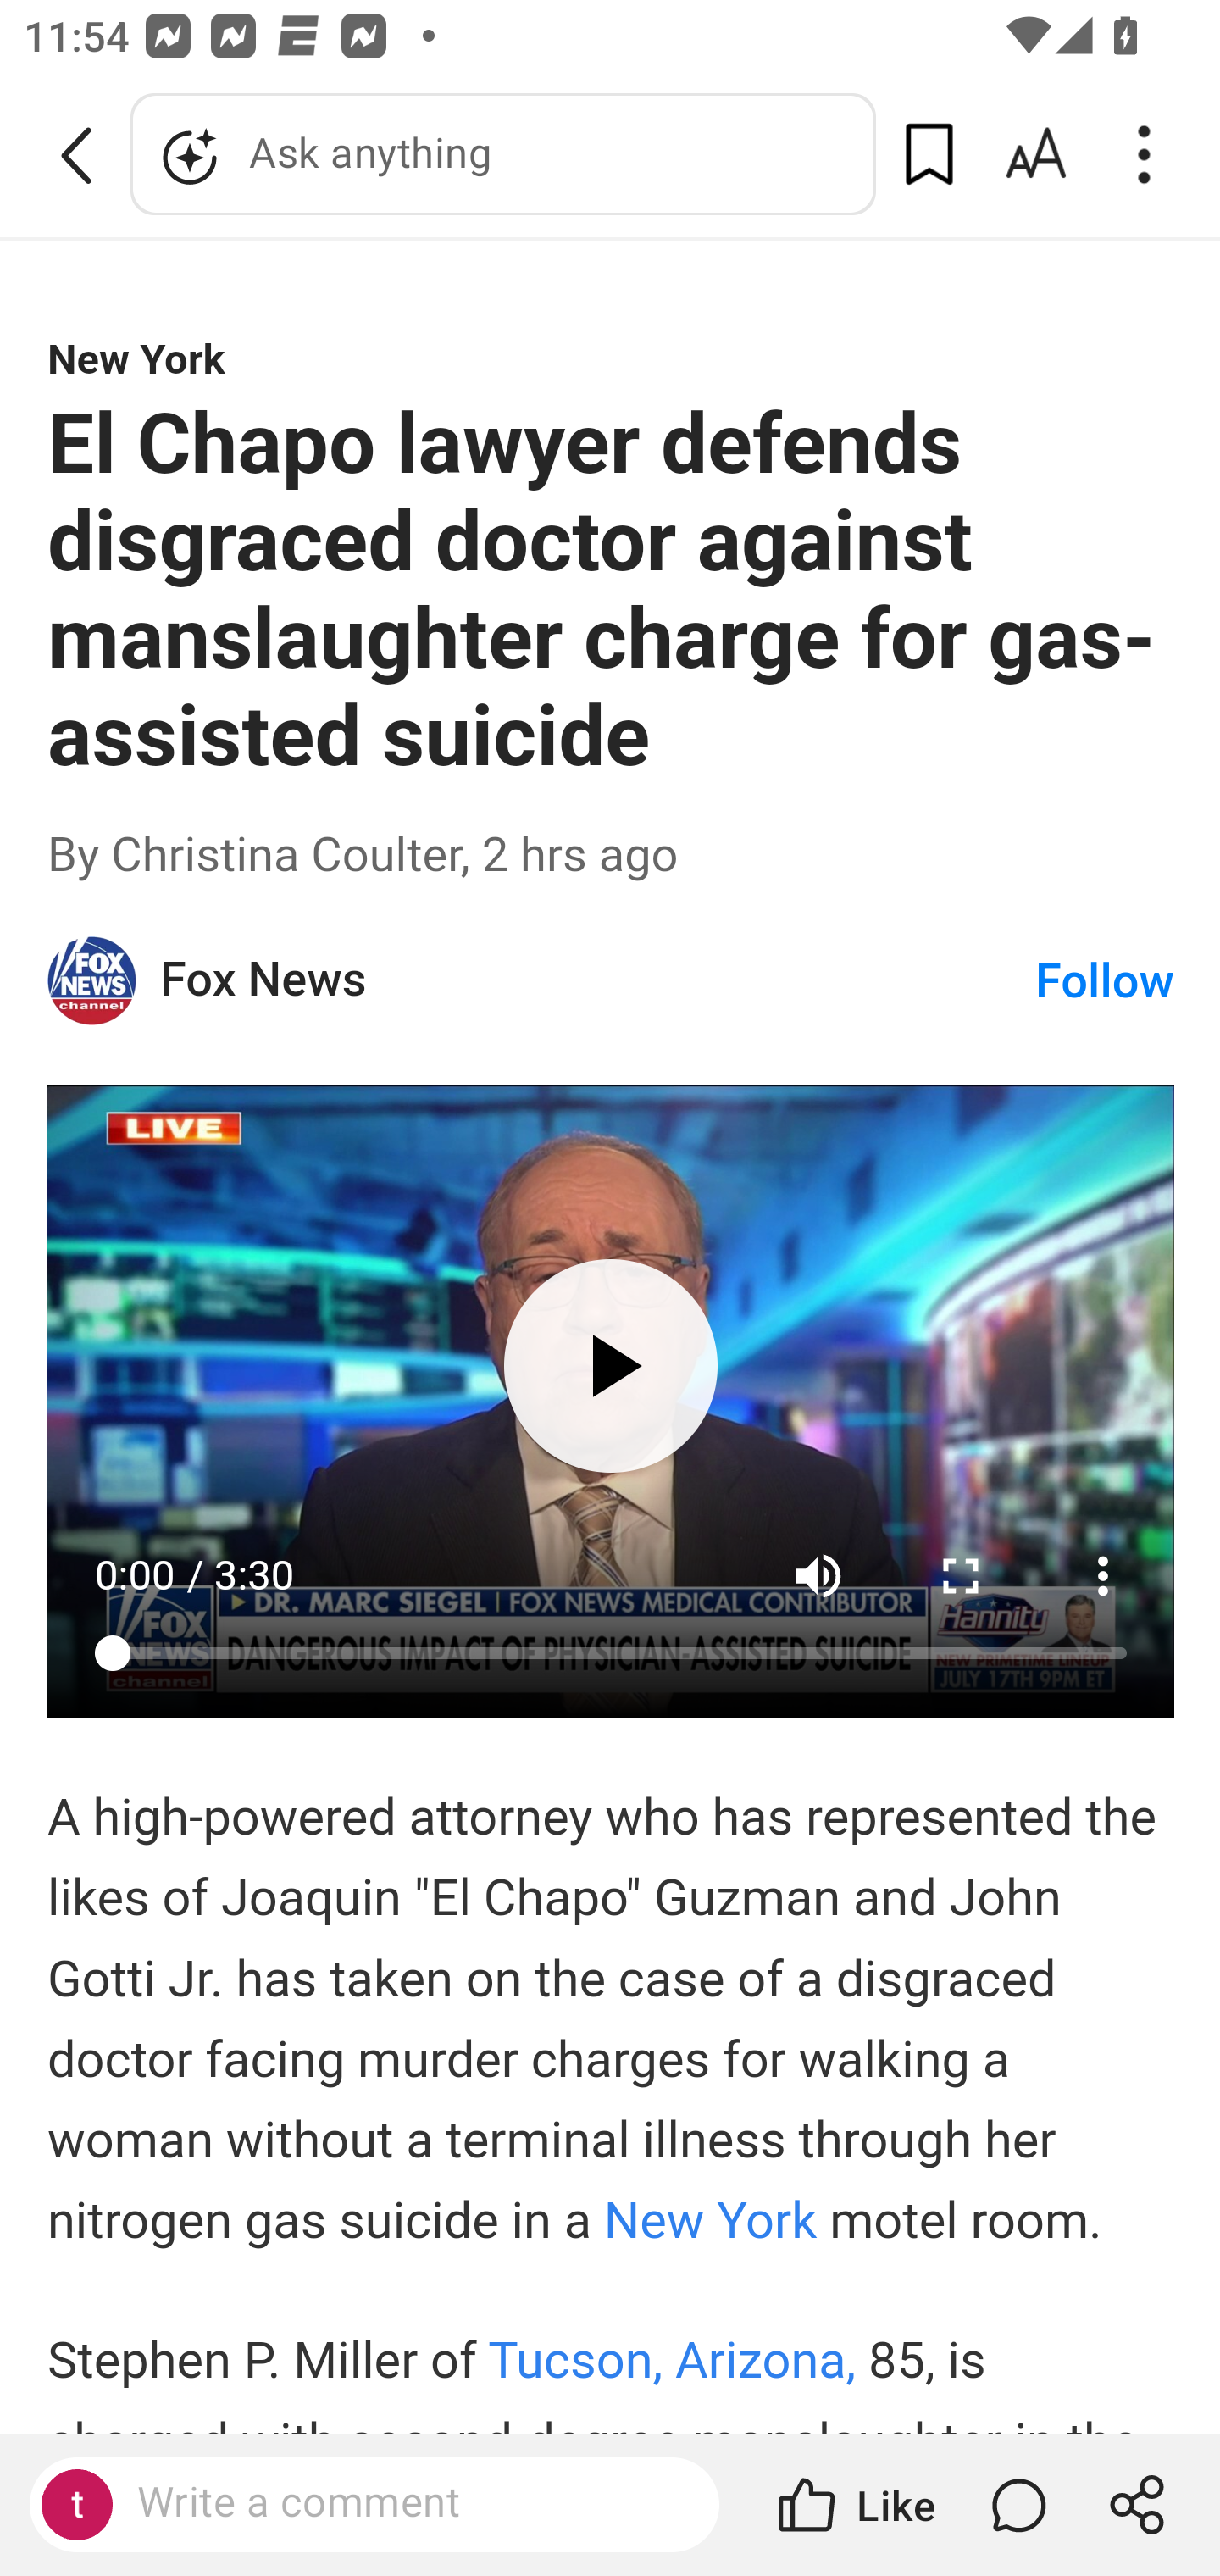 The image size is (1220, 2576). Describe the element at coordinates (1105, 1576) in the screenshot. I see `show more media controls` at that location.